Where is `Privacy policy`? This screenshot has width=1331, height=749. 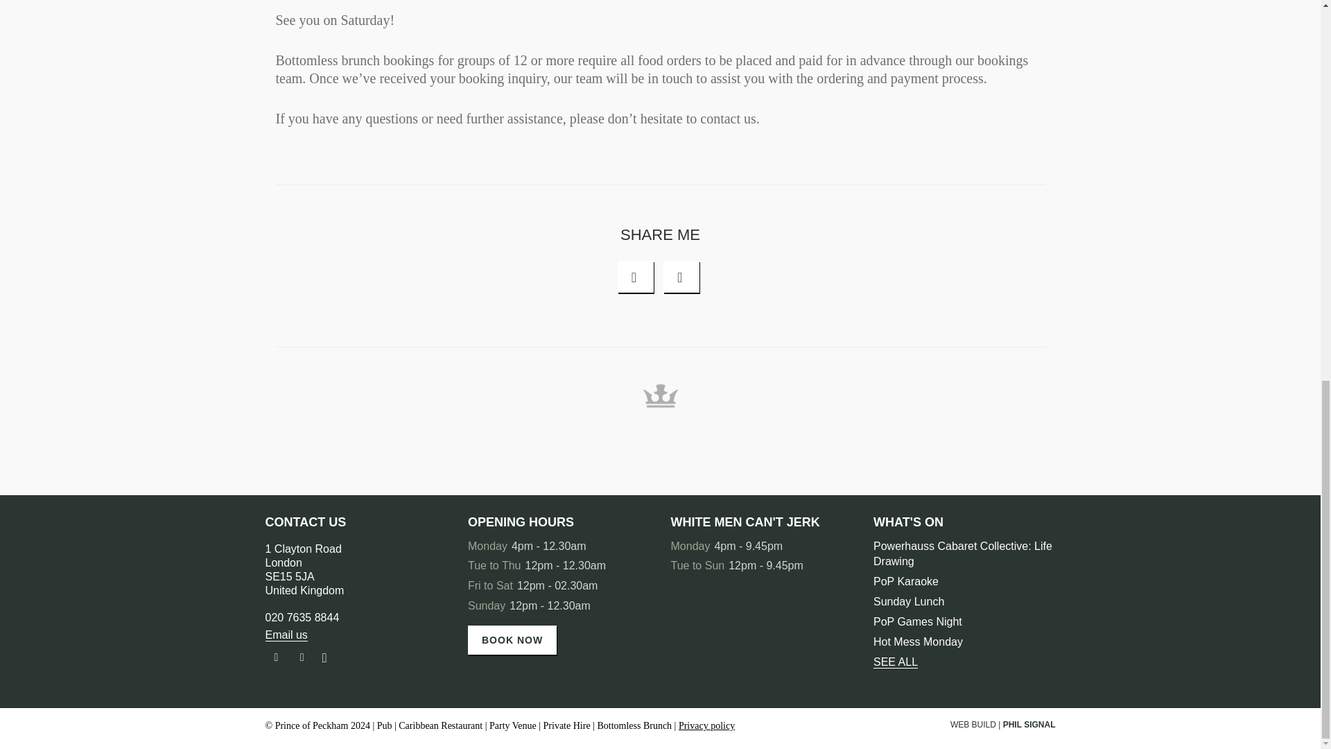
Privacy policy is located at coordinates (918, 642).